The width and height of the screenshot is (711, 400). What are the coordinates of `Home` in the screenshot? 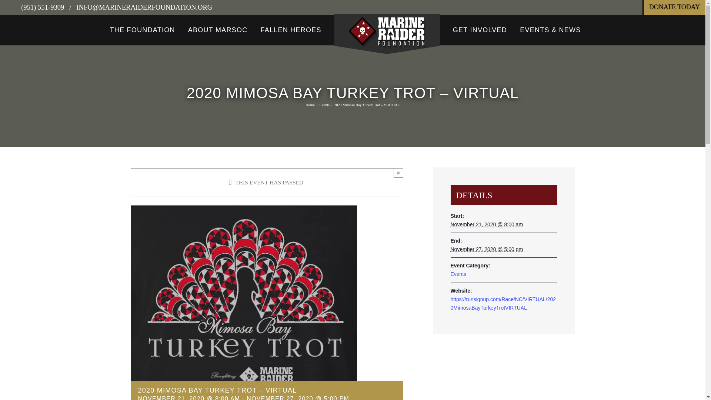 It's located at (310, 105).